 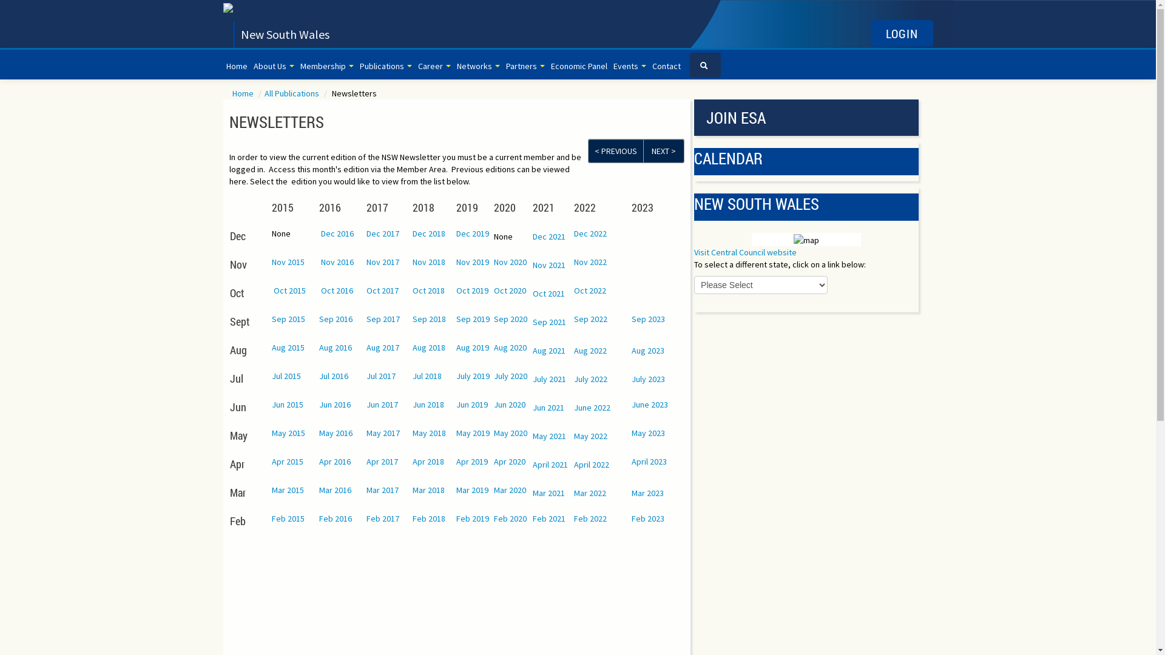 I want to click on Sep 2017, so click(x=383, y=318).